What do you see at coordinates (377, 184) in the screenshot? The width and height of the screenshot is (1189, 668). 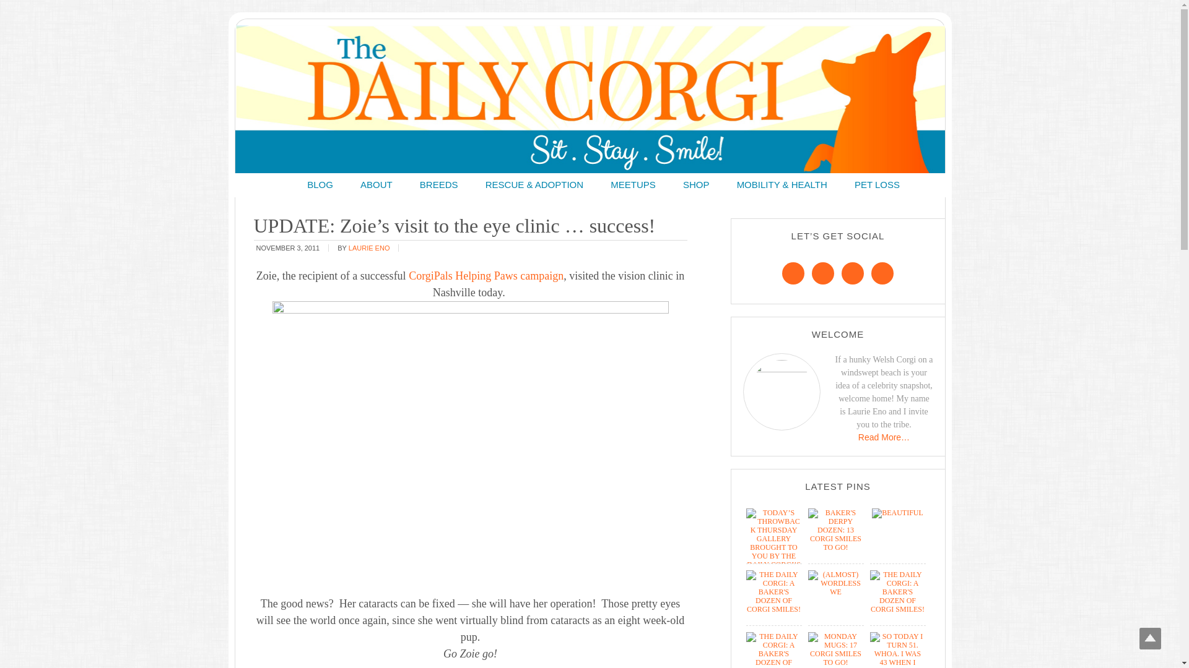 I see `ABOUT` at bounding box center [377, 184].